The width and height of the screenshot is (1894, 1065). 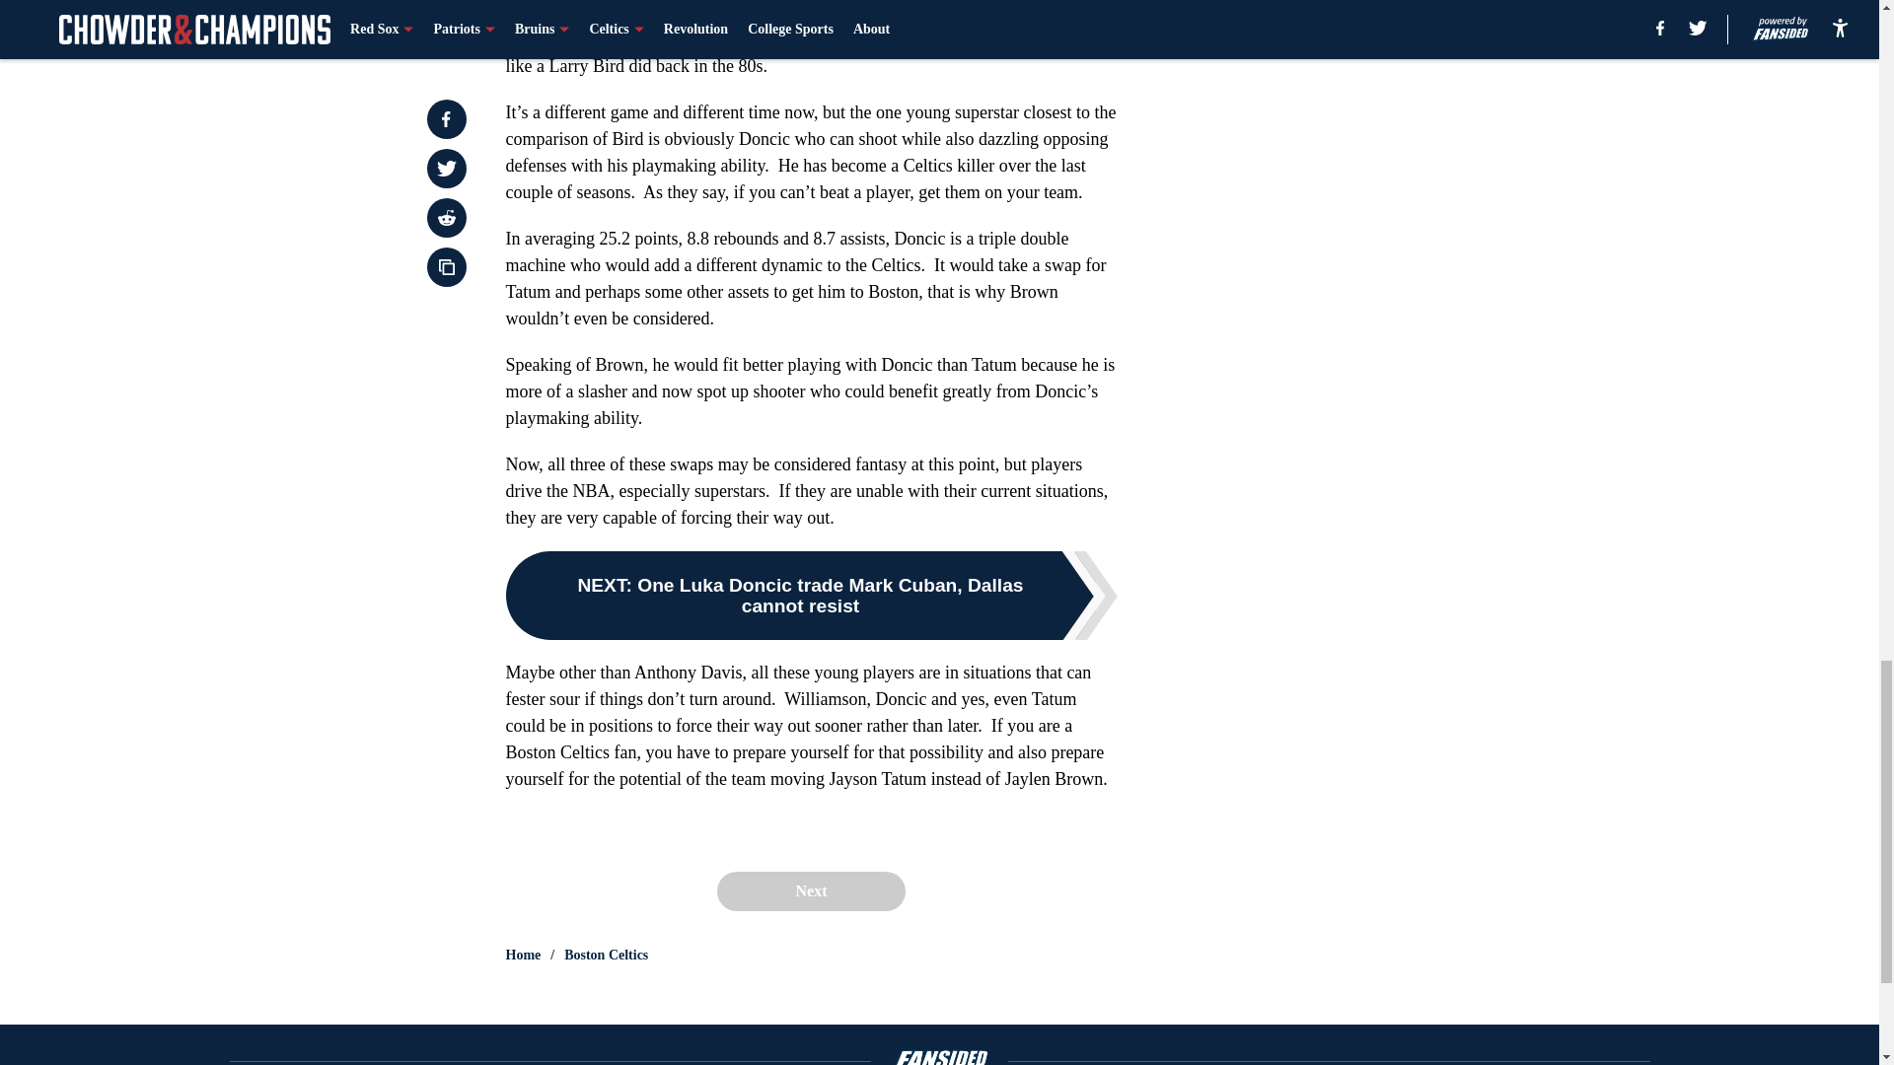 What do you see at coordinates (523, 955) in the screenshot?
I see `Home` at bounding box center [523, 955].